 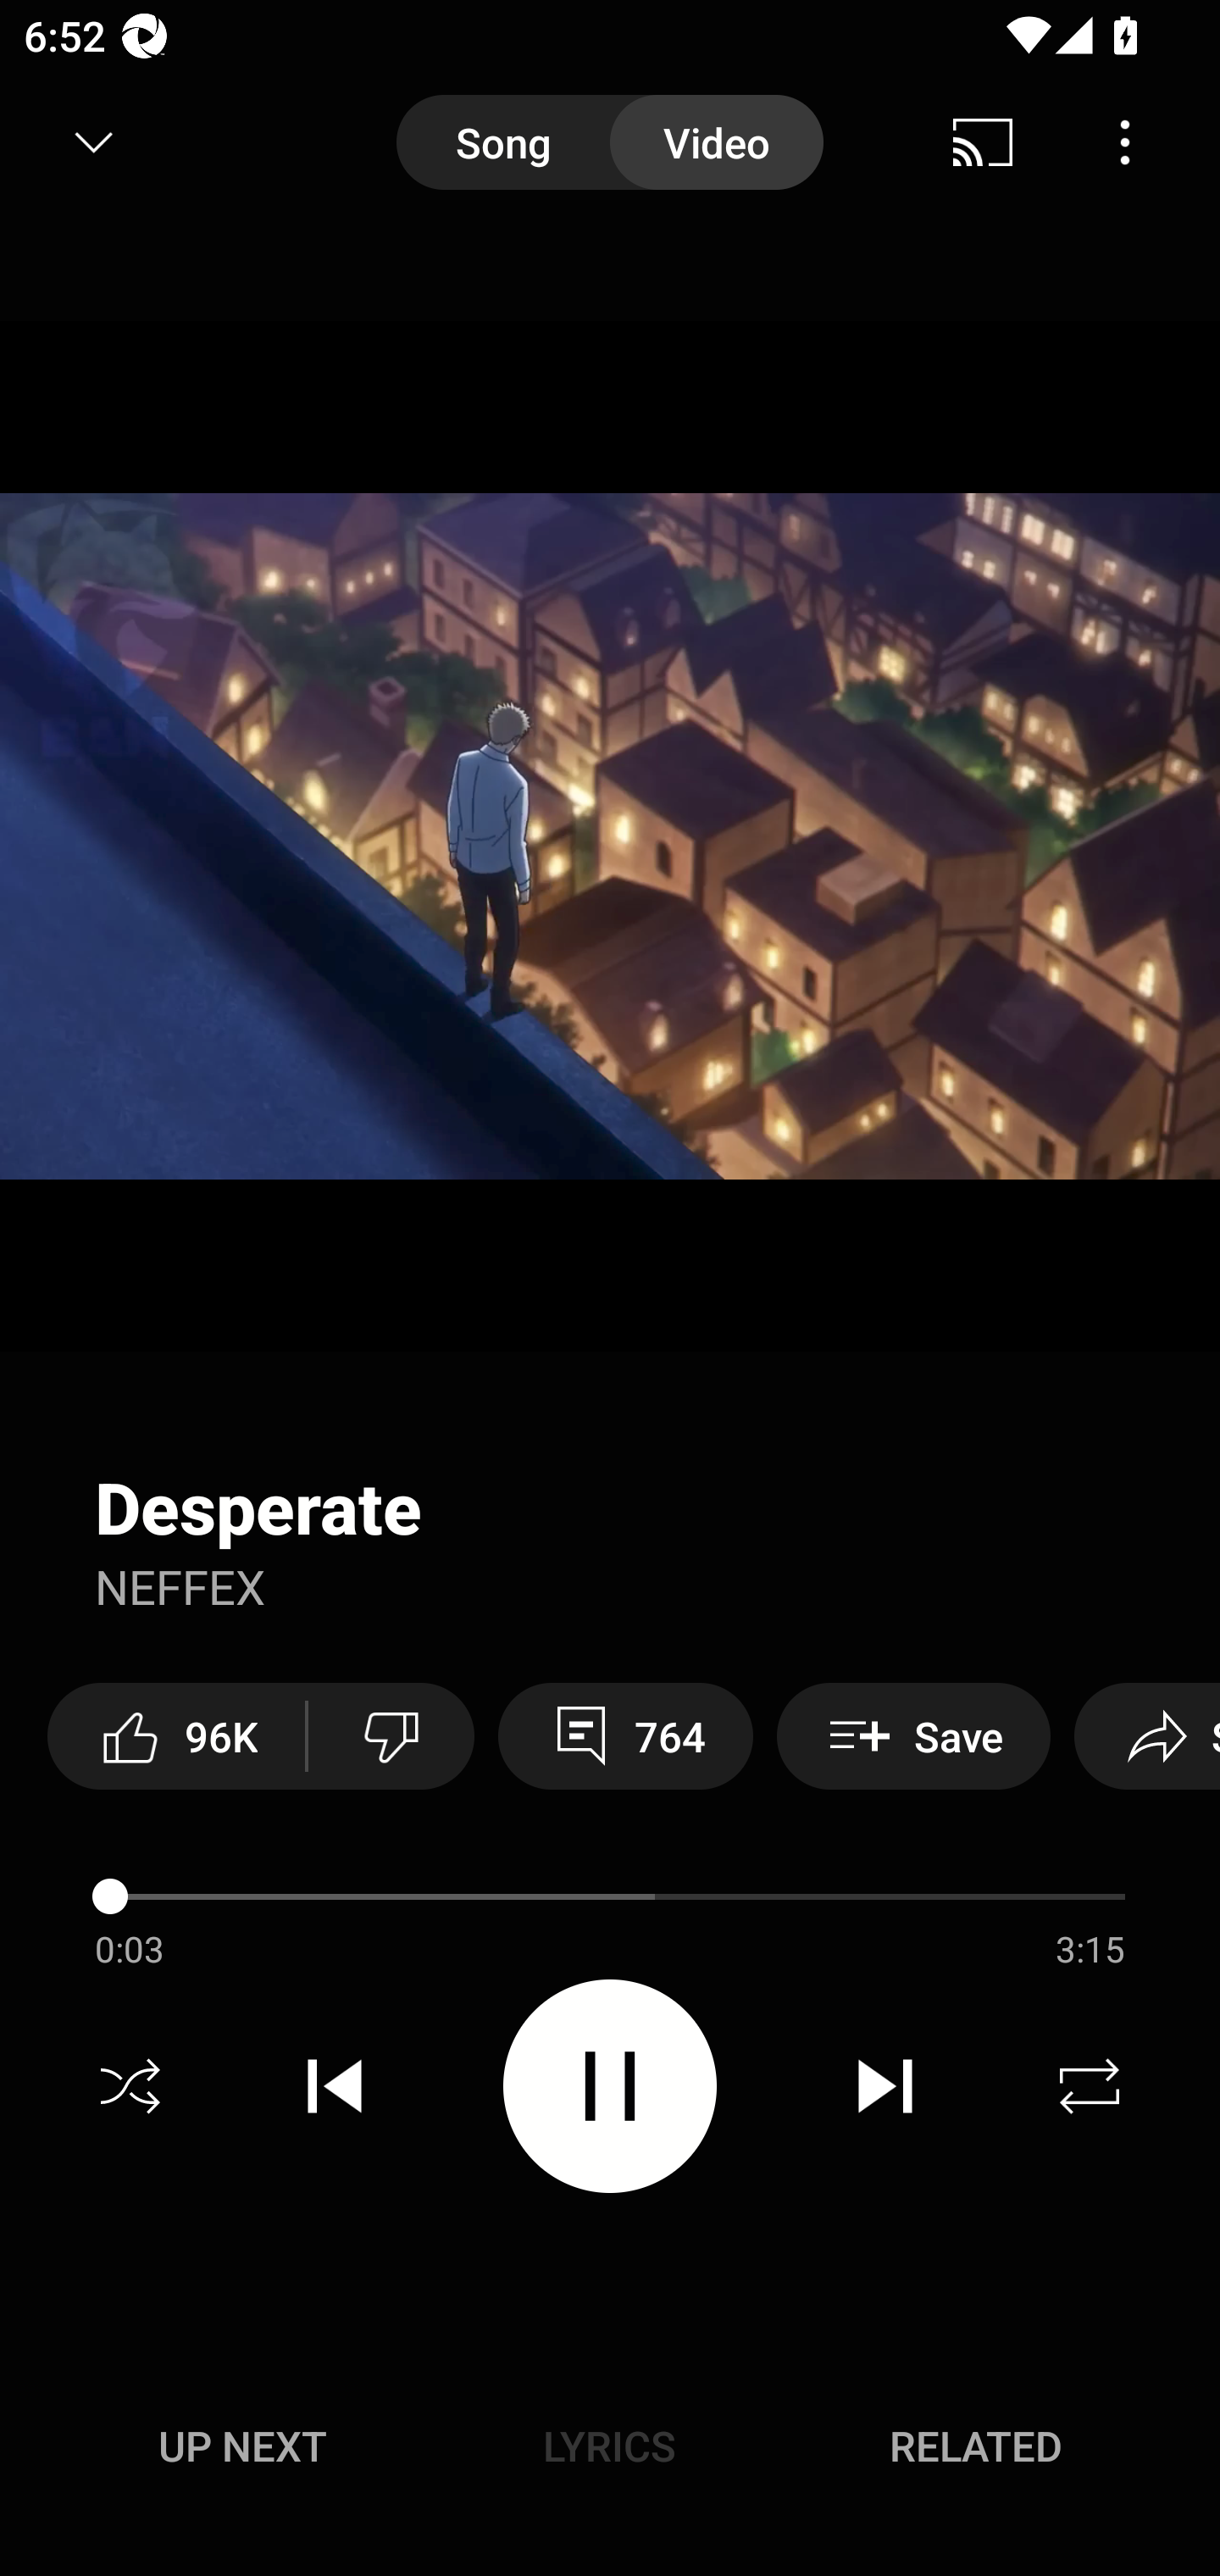 What do you see at coordinates (176, 1735) in the screenshot?
I see `96K like this video along with 96,235 other people` at bounding box center [176, 1735].